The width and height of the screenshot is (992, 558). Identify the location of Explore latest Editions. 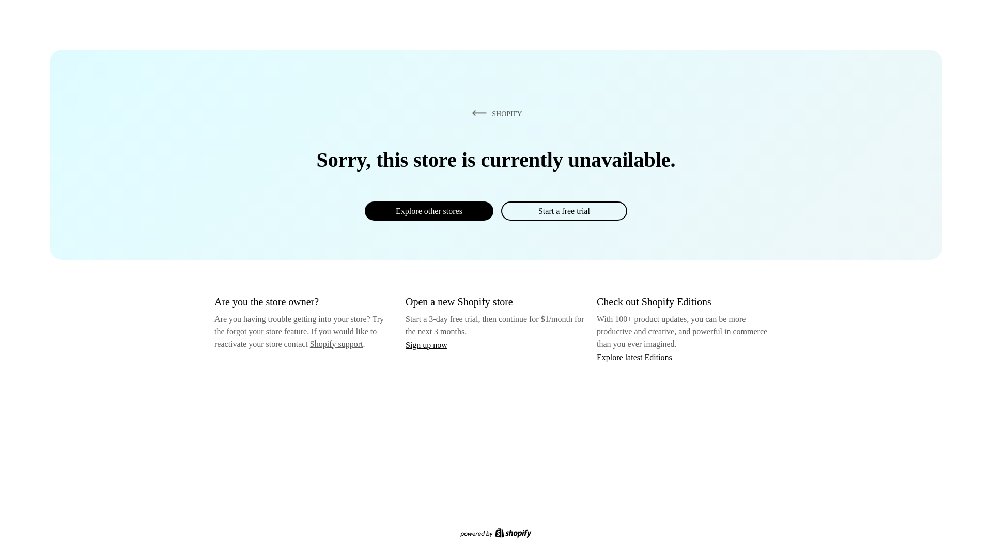
(634, 357).